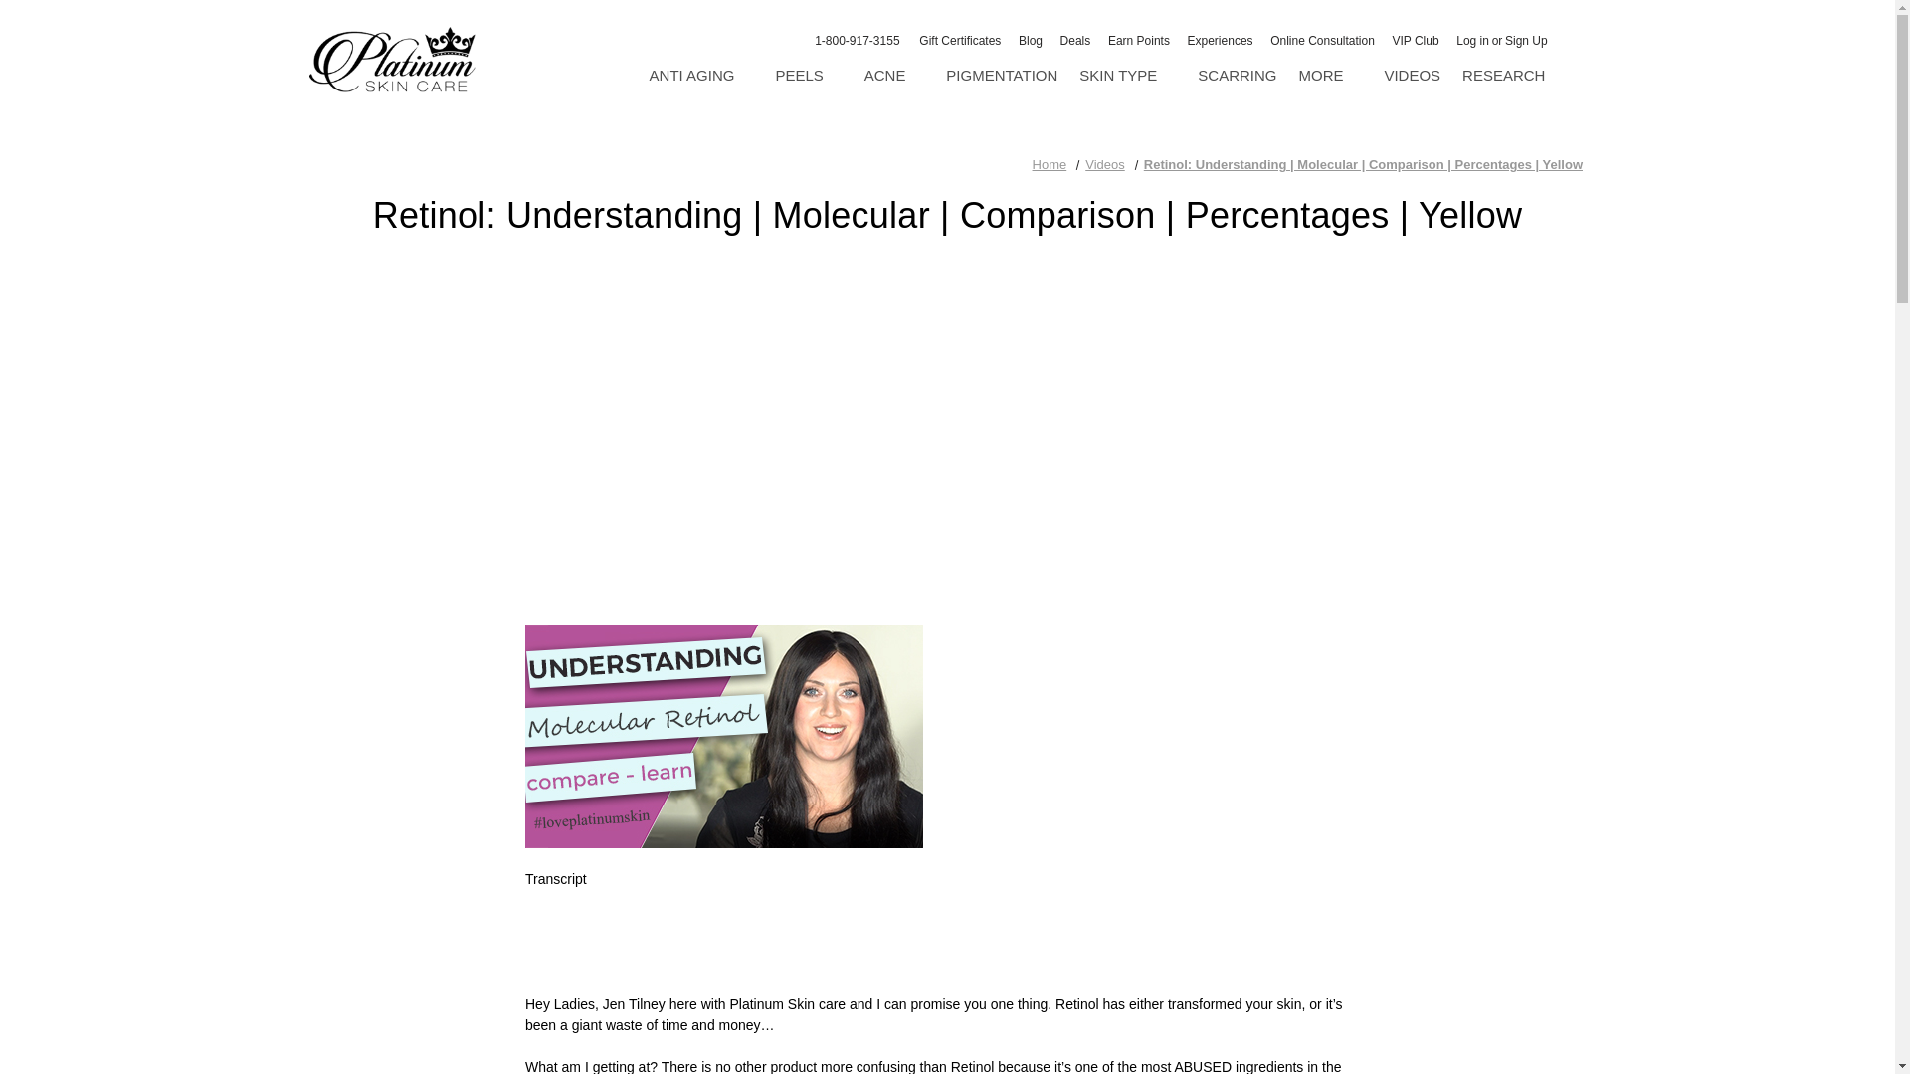 This screenshot has height=1074, width=1910. I want to click on VIP Club, so click(1415, 41).